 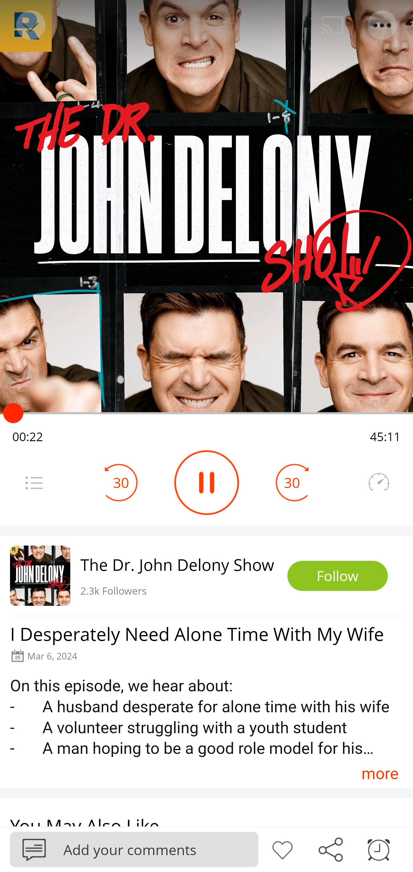 What do you see at coordinates (206, 482) in the screenshot?
I see `Play` at bounding box center [206, 482].